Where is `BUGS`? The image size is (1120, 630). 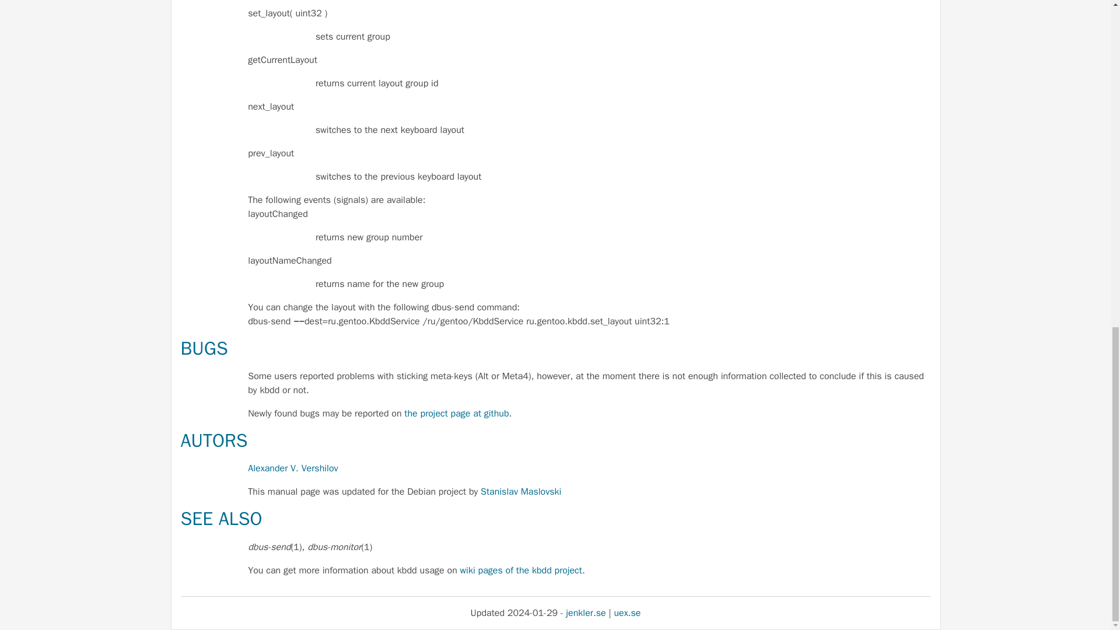
BUGS is located at coordinates (204, 348).